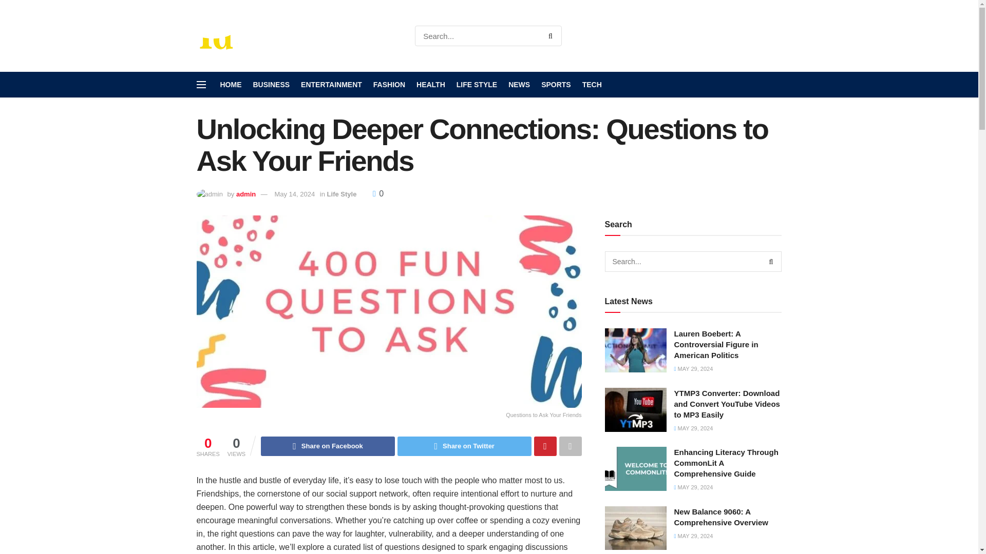 This screenshot has height=554, width=986. What do you see at coordinates (342, 194) in the screenshot?
I see `Life Style` at bounding box center [342, 194].